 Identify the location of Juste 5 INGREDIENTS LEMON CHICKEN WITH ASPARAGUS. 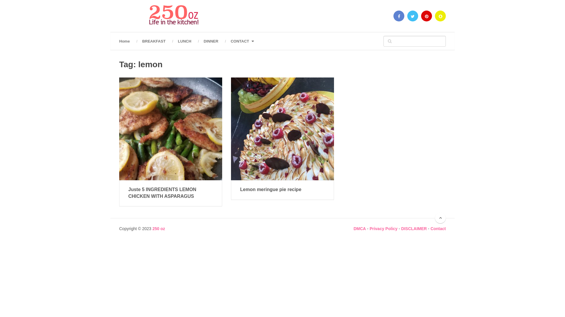
(171, 129).